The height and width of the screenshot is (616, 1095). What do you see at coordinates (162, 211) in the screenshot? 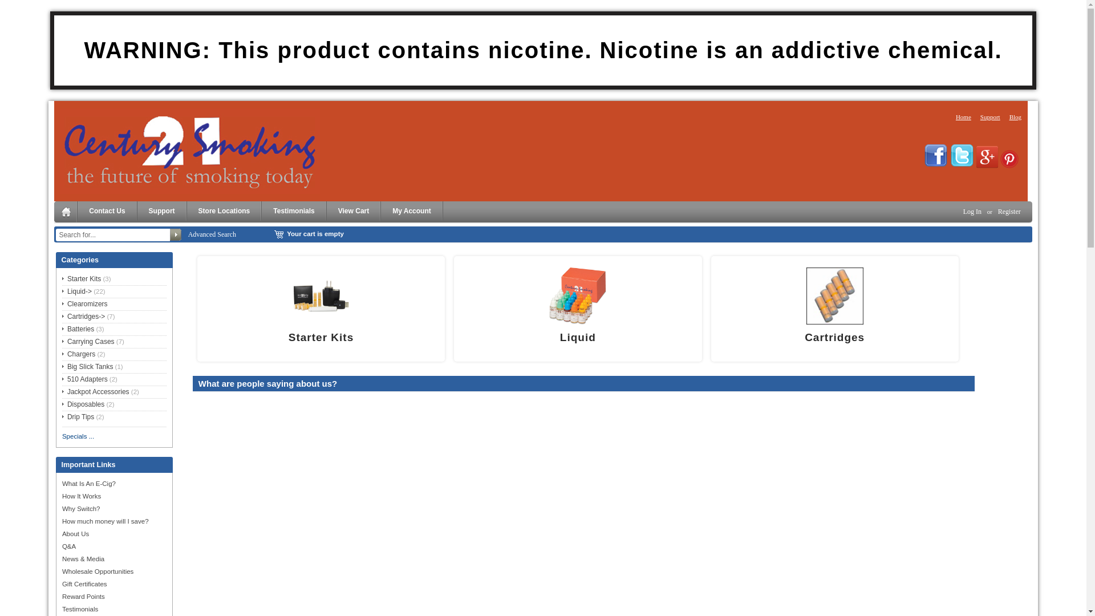
I see `Support` at bounding box center [162, 211].